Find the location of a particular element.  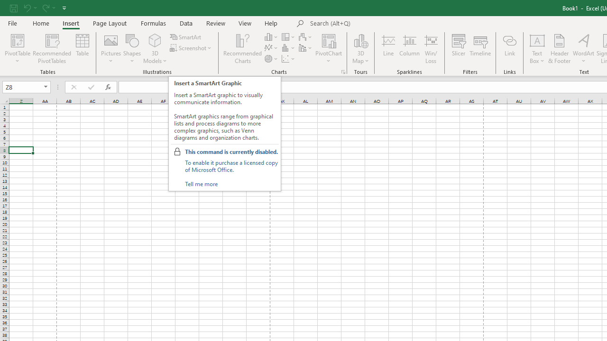

System is located at coordinates (5, 5).